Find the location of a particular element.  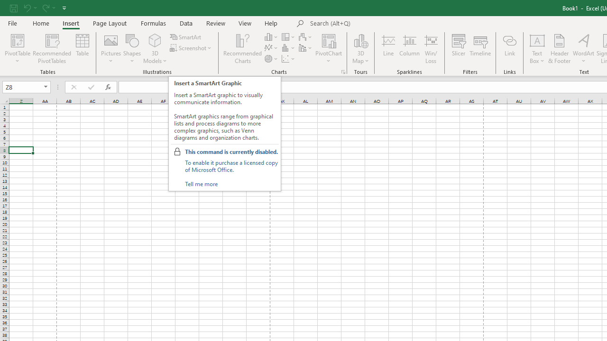

System is located at coordinates (5, 5).